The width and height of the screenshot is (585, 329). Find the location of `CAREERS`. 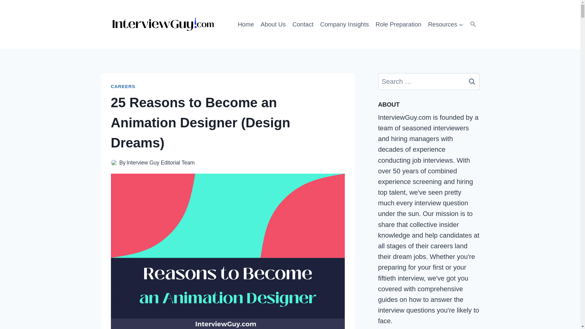

CAREERS is located at coordinates (123, 86).